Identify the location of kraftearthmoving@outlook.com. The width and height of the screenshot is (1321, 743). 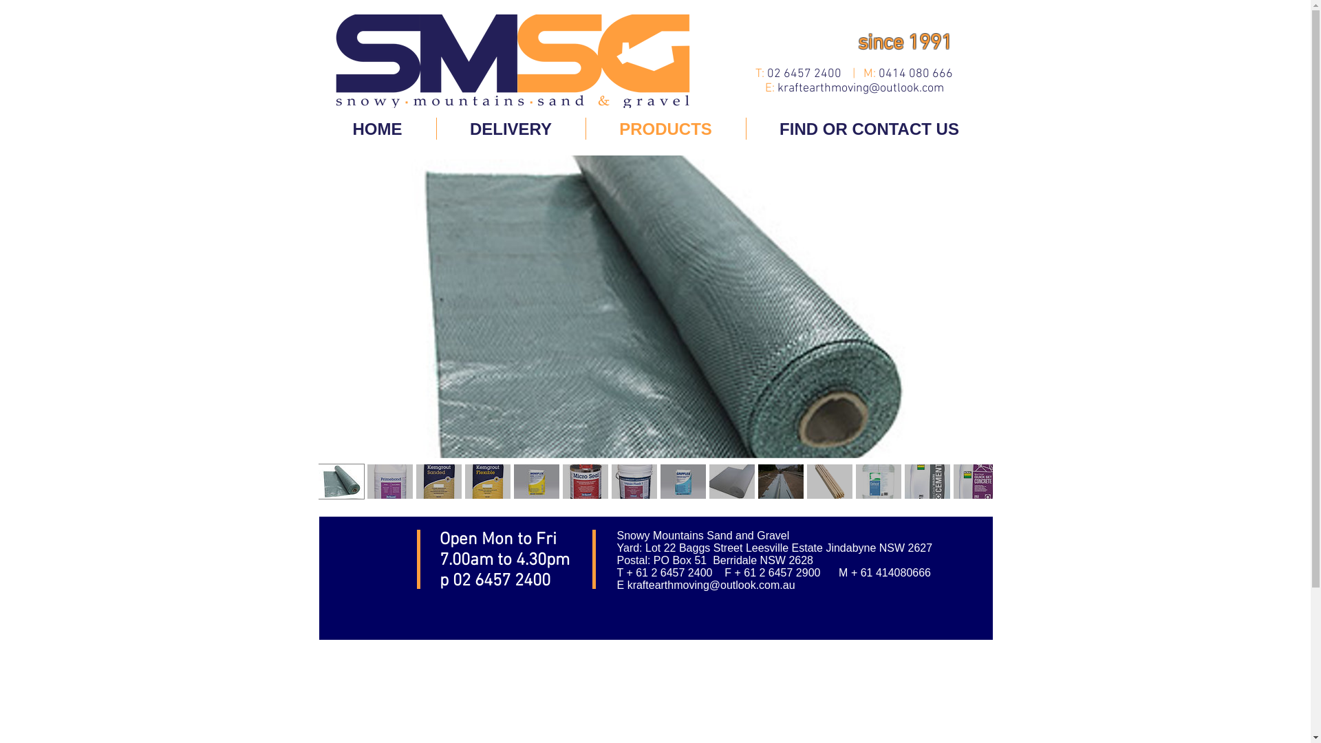
(861, 88).